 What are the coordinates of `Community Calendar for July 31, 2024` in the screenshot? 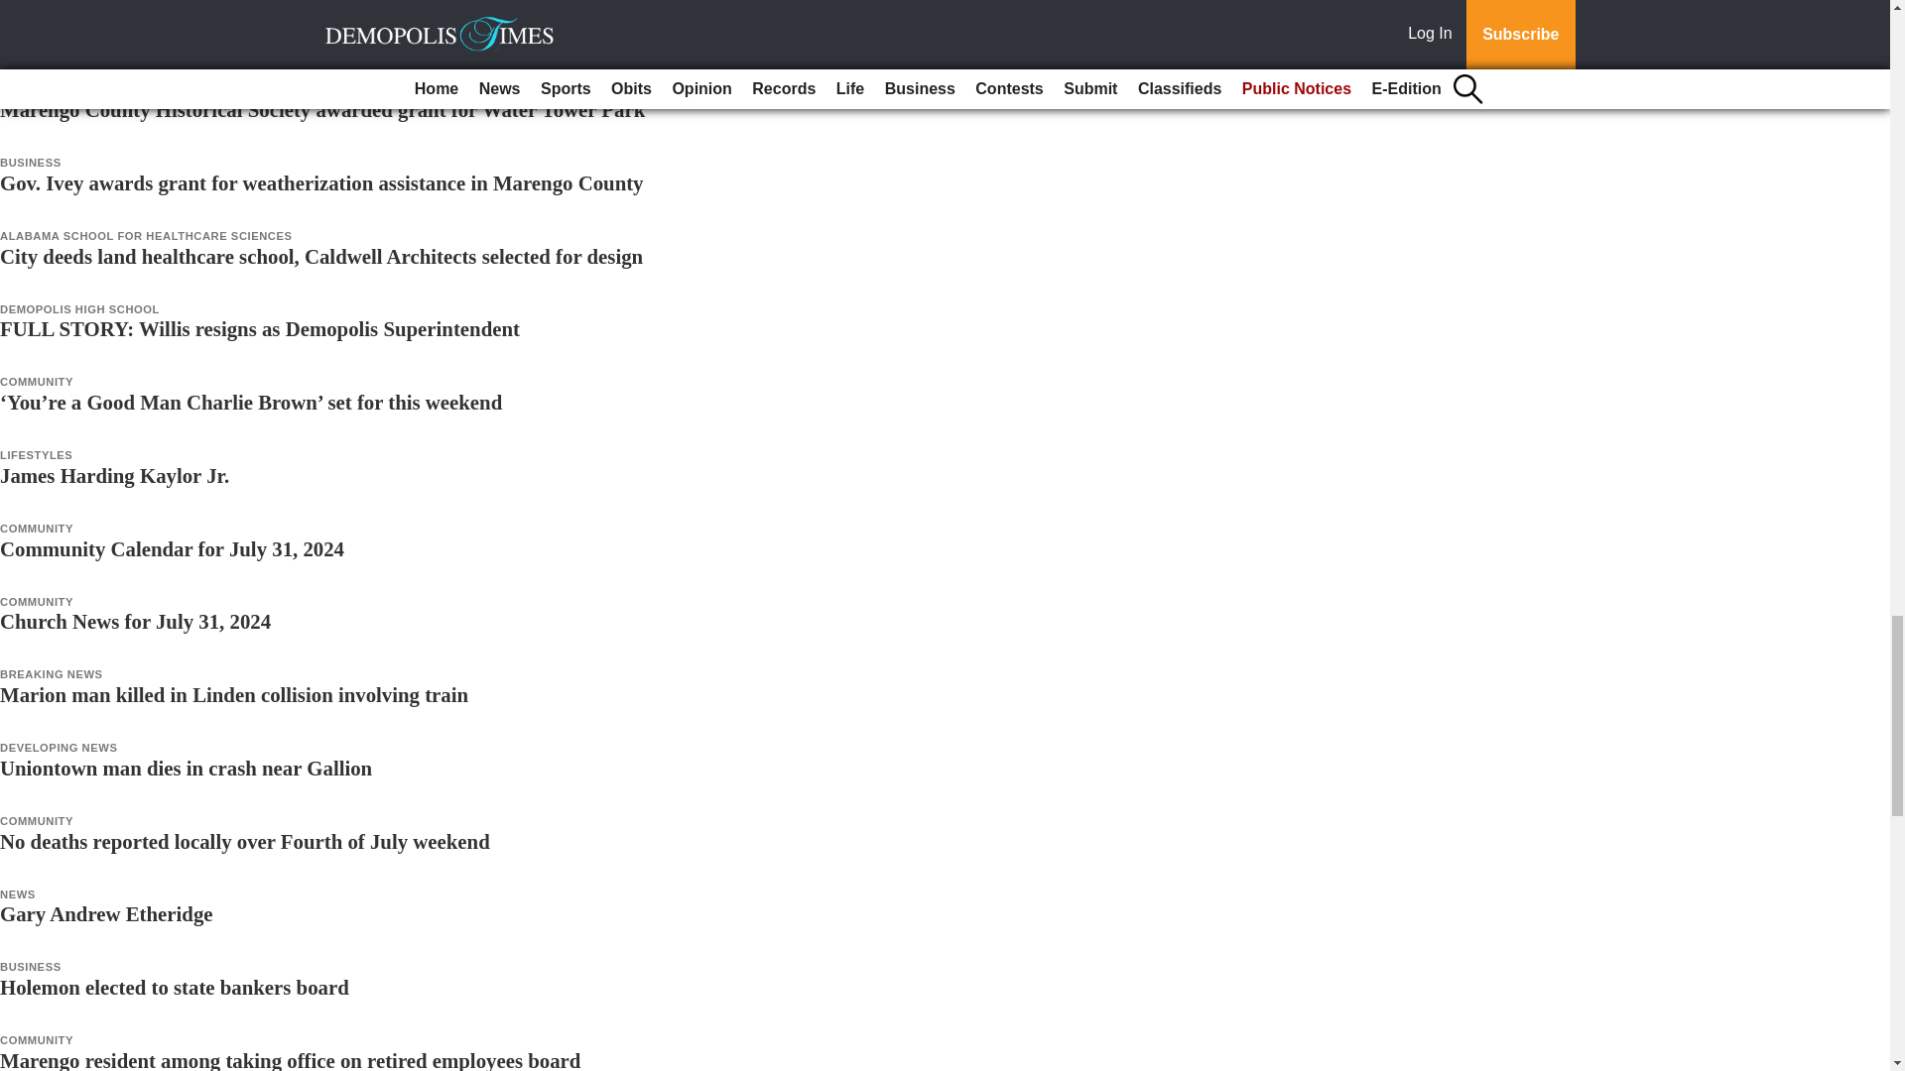 It's located at (173, 548).